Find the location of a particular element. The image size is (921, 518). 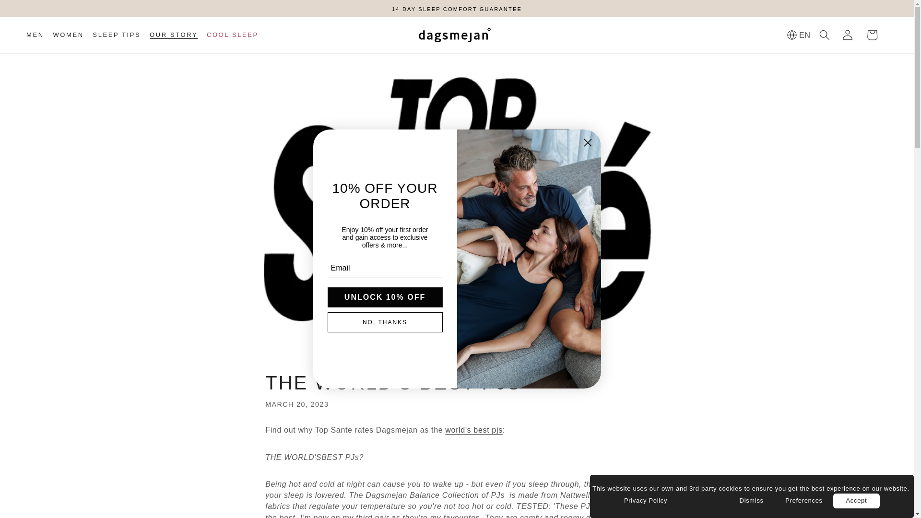

world's best pjs is located at coordinates (473, 430).